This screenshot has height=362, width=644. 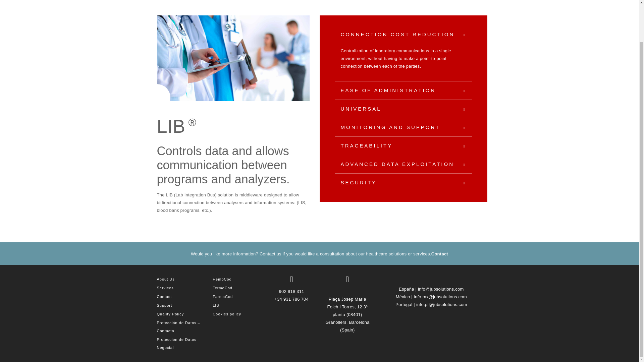 I want to click on Quality Policy, so click(x=170, y=314).